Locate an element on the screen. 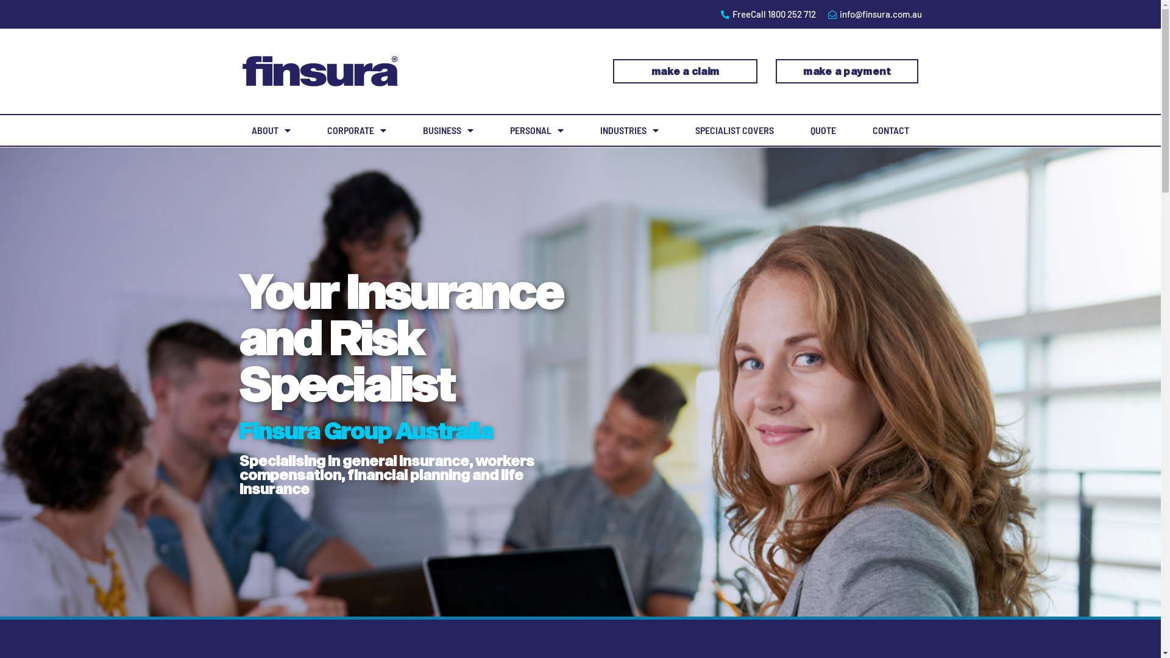  info@finsura.com.au is located at coordinates (874, 15).